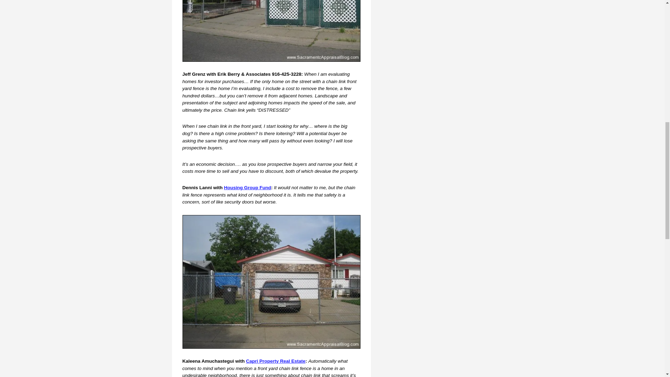  What do you see at coordinates (247, 188) in the screenshot?
I see `Housing Group Fund in Sacramento` at bounding box center [247, 188].